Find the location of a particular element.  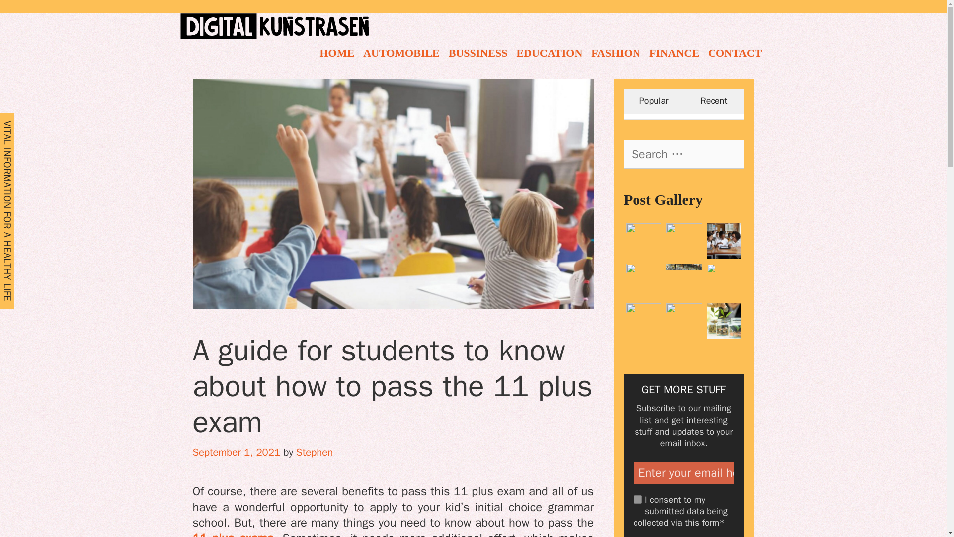

EDUCATION is located at coordinates (549, 52).